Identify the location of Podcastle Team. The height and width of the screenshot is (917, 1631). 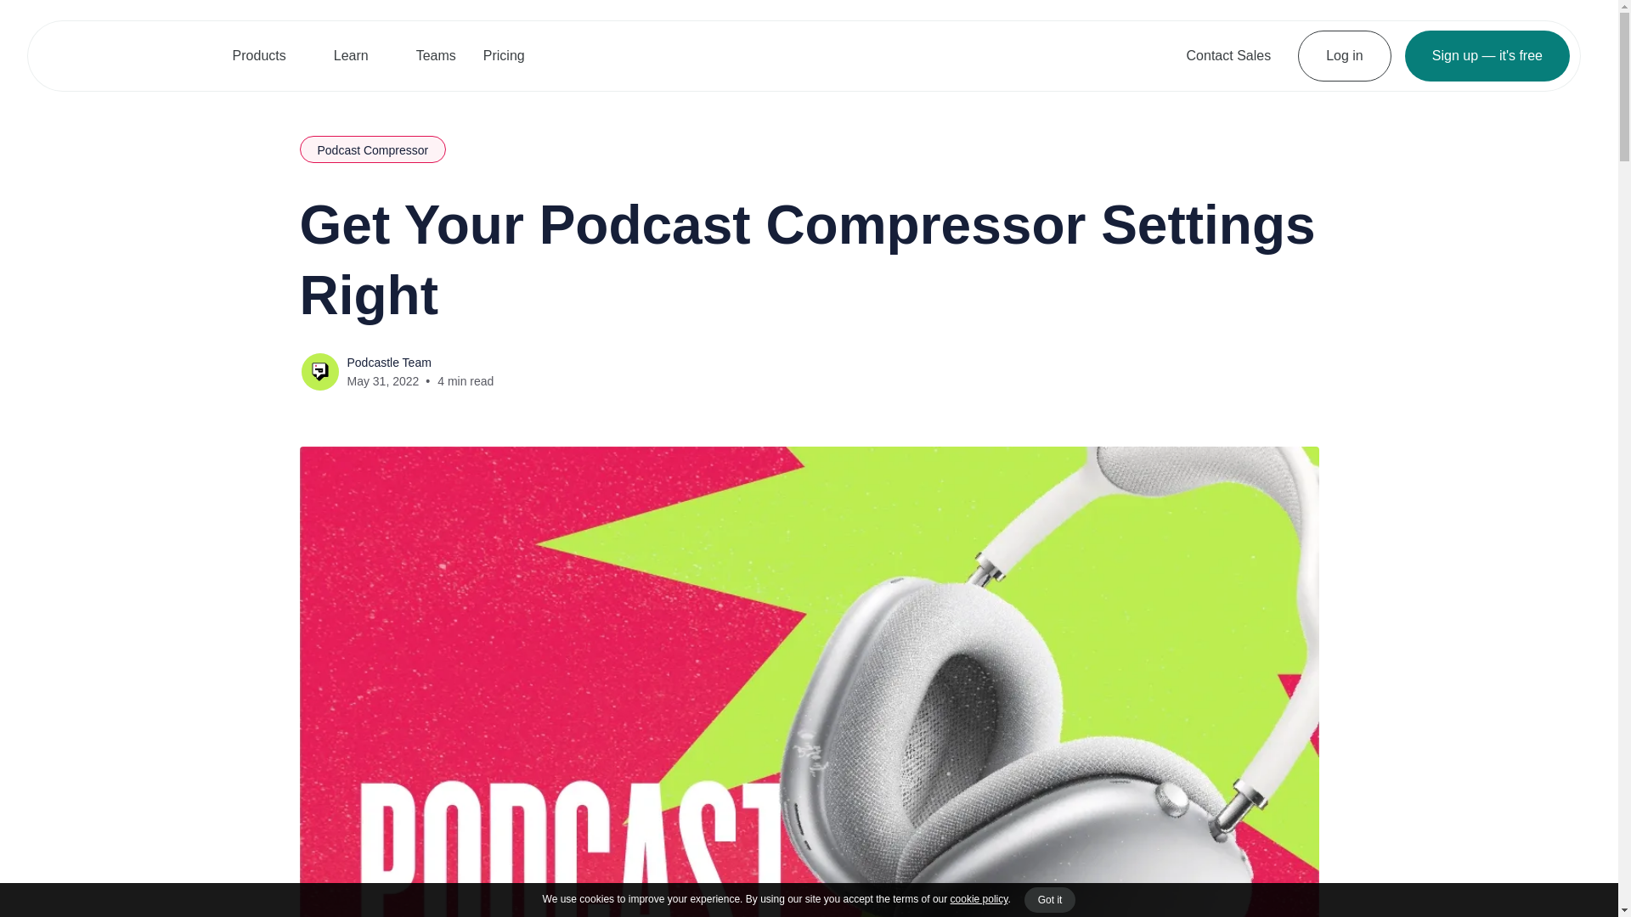
(387, 363).